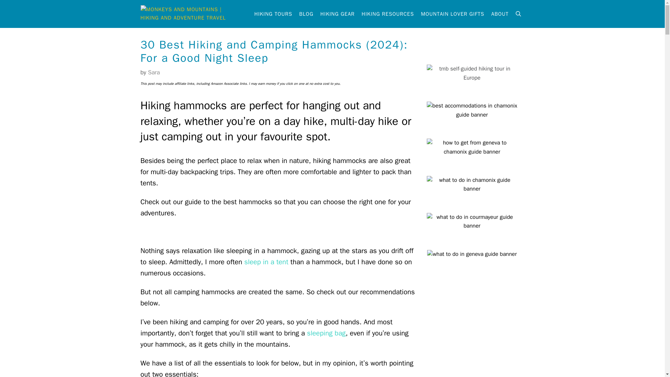 This screenshot has width=670, height=377. Describe the element at coordinates (326, 333) in the screenshot. I see `sleeping bag` at that location.